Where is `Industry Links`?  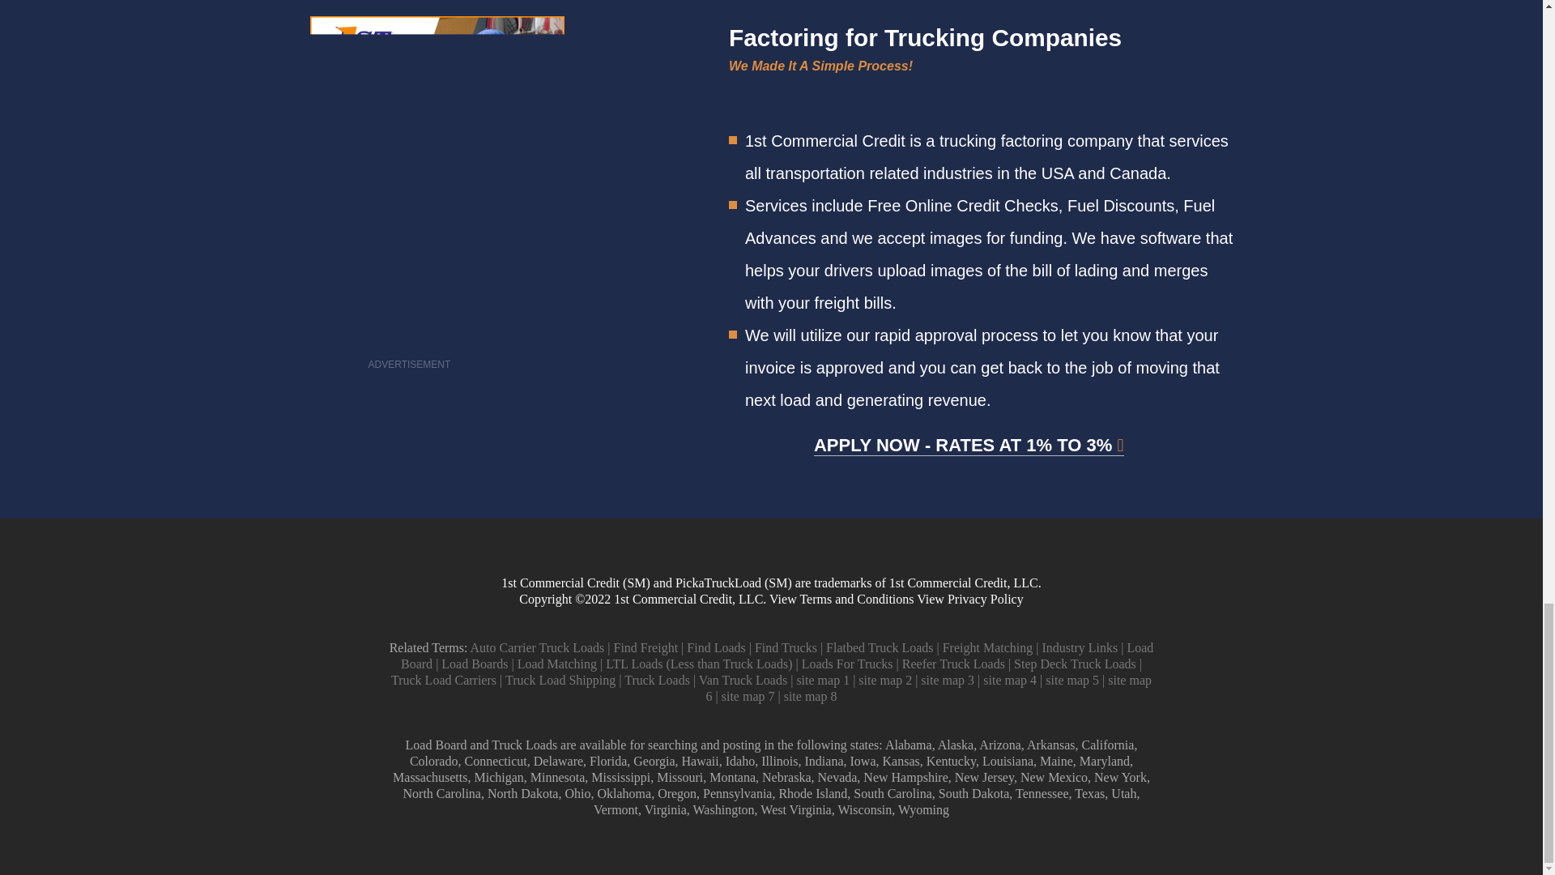
Industry Links is located at coordinates (1080, 647).